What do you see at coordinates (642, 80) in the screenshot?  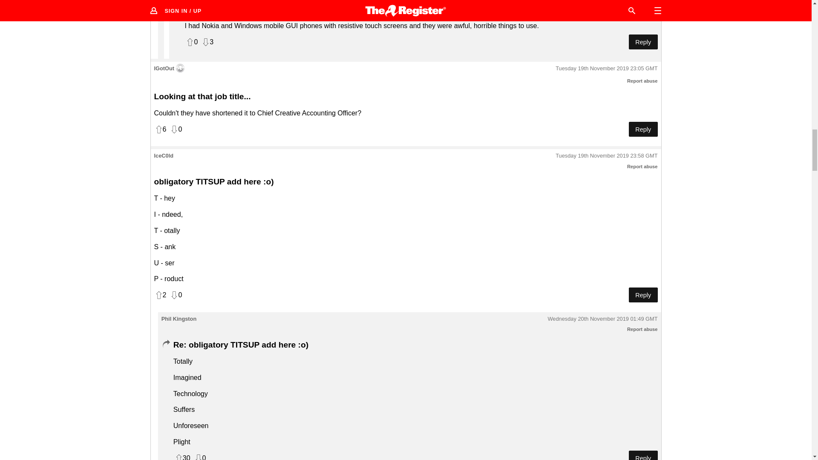 I see `Report abuse` at bounding box center [642, 80].